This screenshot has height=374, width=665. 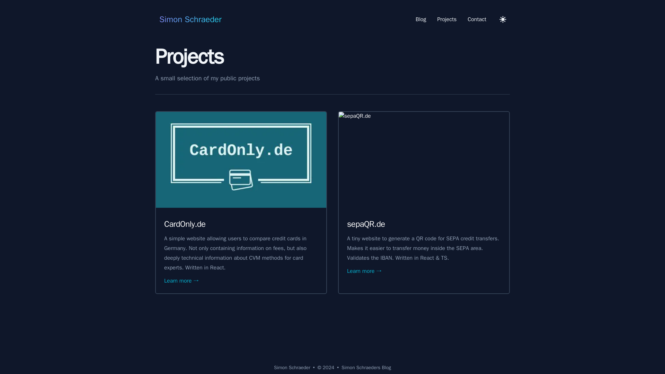 What do you see at coordinates (477, 19) in the screenshot?
I see `Contact` at bounding box center [477, 19].